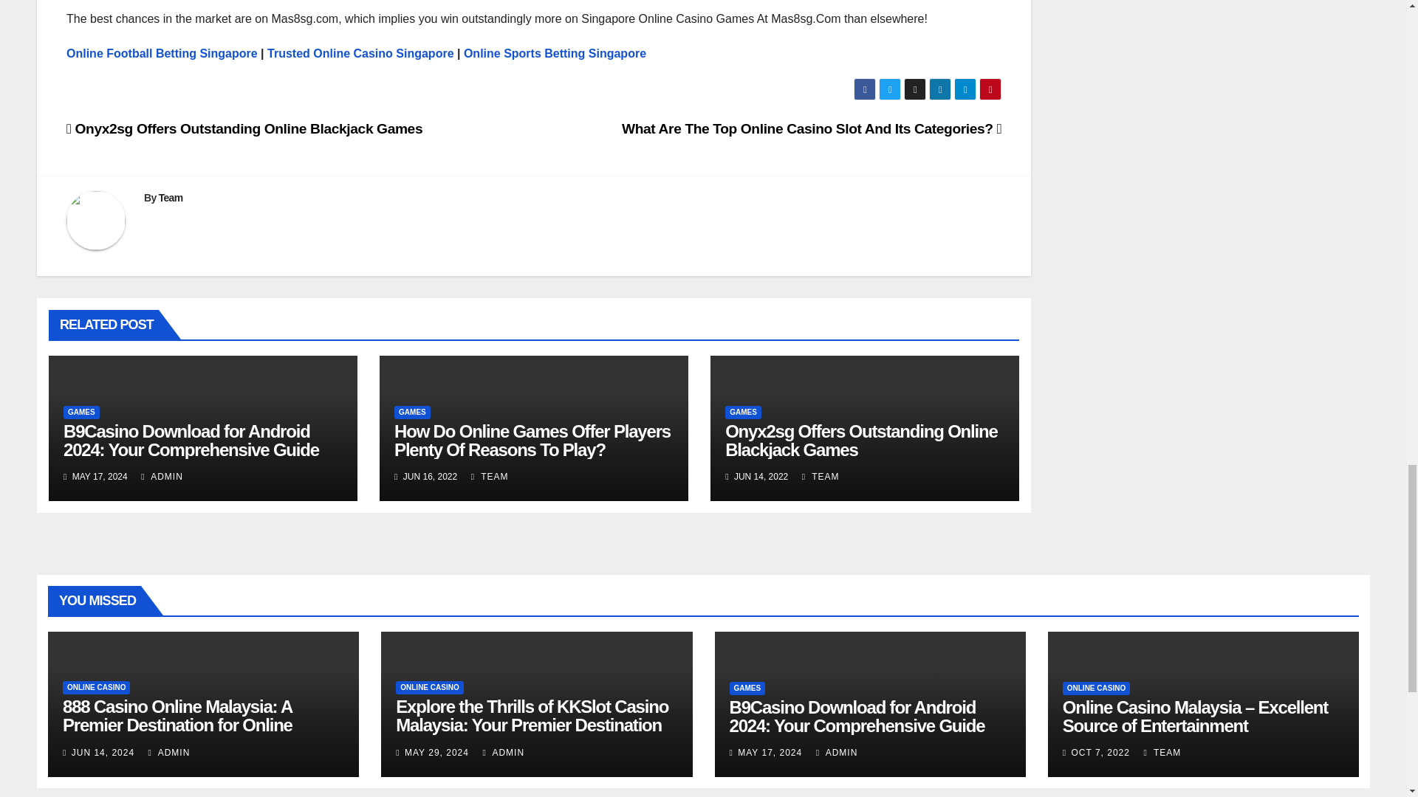 Image resolution: width=1418 pixels, height=797 pixels. Describe the element at coordinates (244, 128) in the screenshot. I see `Onyx2sg Offers Outstanding Online Blackjack Games` at that location.